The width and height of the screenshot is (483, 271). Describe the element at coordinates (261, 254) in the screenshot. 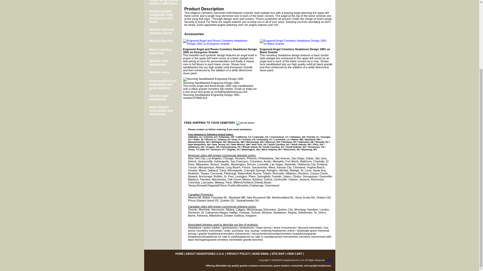

I see `SEND EMAIL` at that location.